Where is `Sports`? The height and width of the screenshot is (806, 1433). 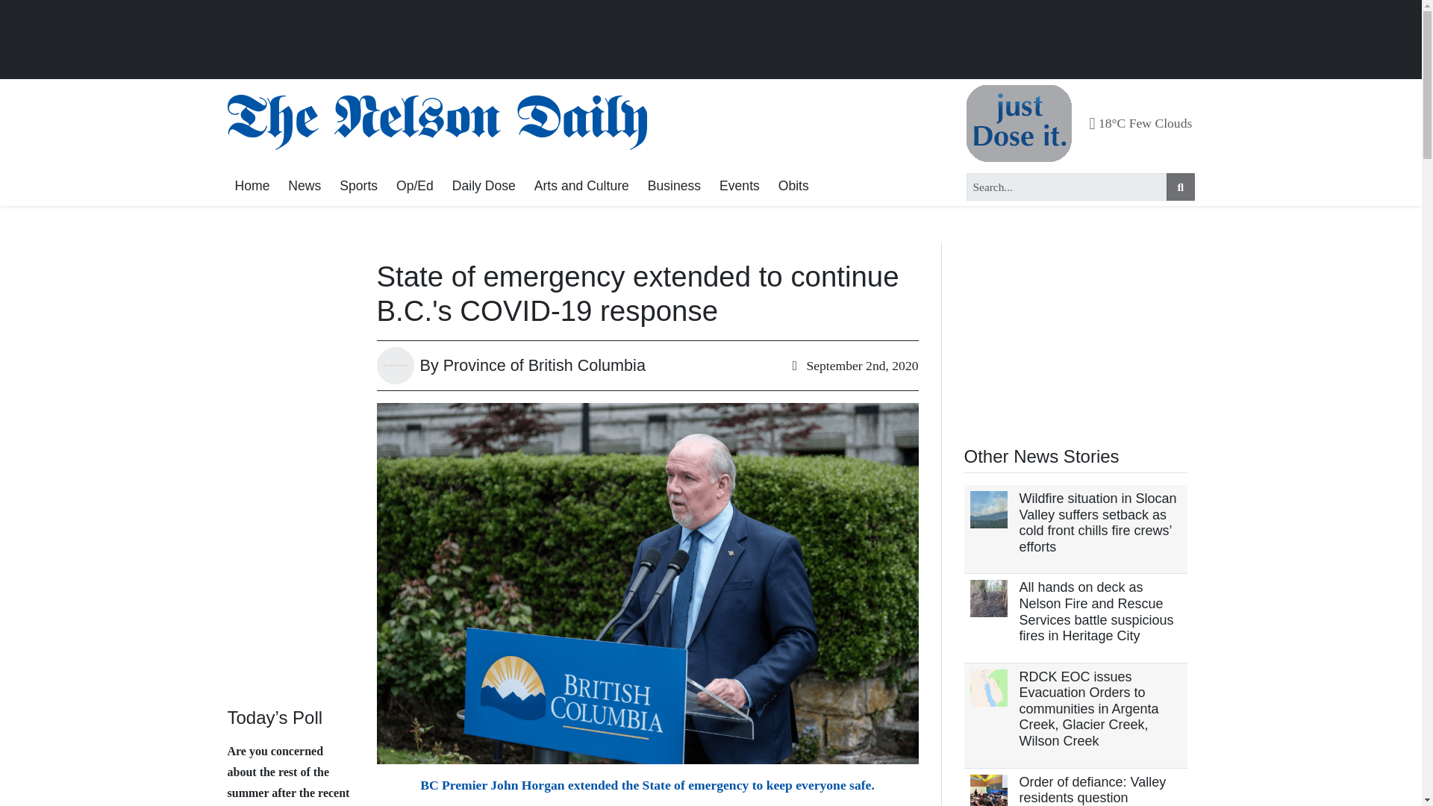
Sports is located at coordinates (358, 187).